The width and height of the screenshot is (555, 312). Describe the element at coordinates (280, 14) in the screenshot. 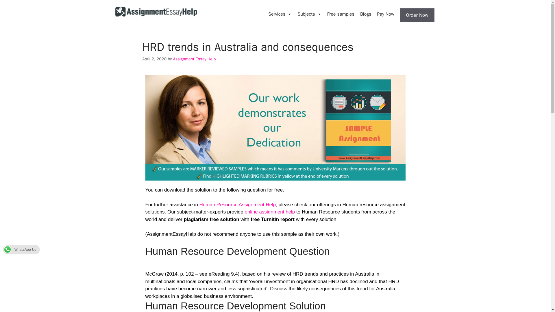

I see `Services` at that location.